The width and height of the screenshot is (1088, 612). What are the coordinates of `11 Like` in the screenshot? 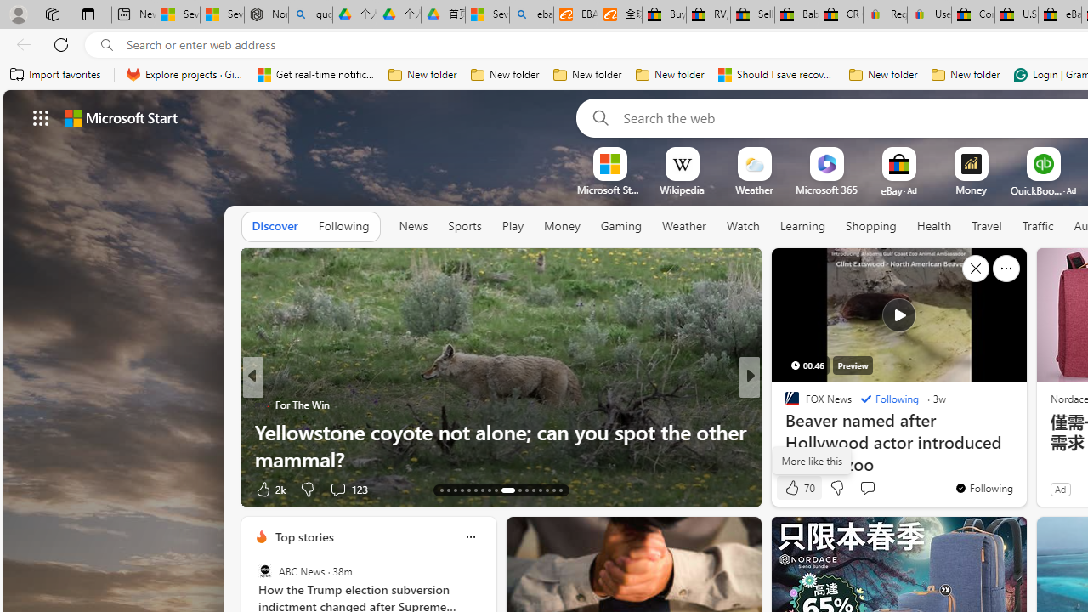 It's located at (794, 488).